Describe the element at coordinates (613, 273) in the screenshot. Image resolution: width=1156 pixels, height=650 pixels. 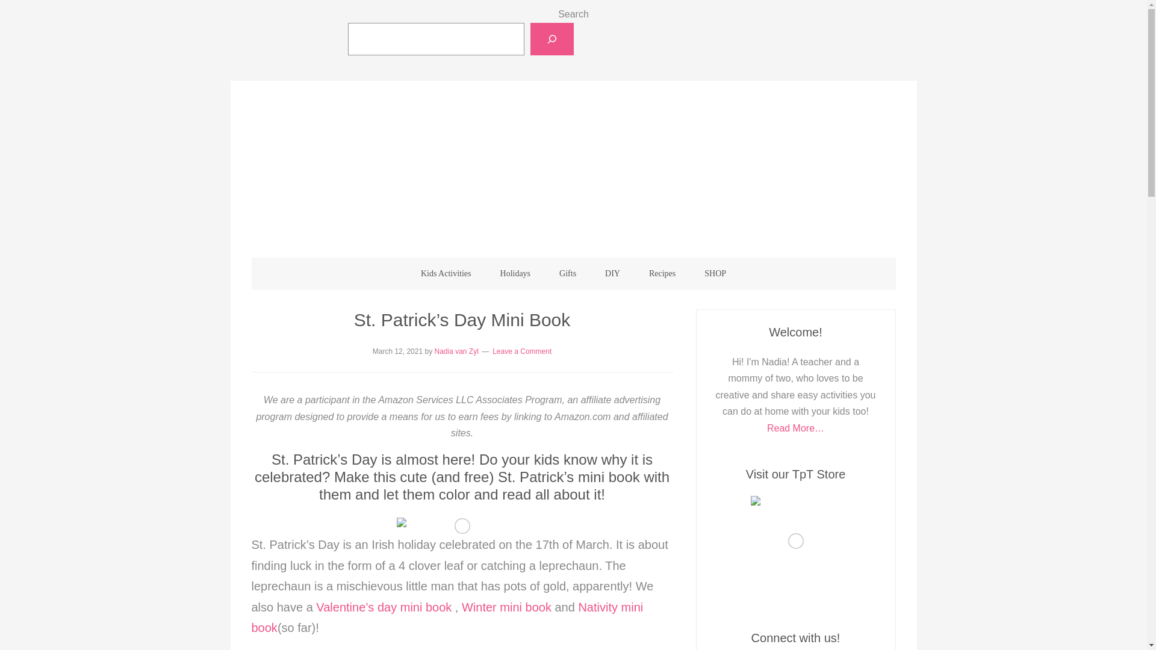
I see `DIY` at that location.